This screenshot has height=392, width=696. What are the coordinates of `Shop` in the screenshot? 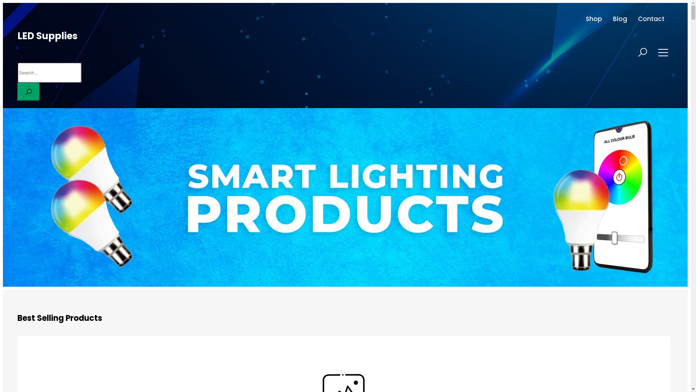 It's located at (594, 19).